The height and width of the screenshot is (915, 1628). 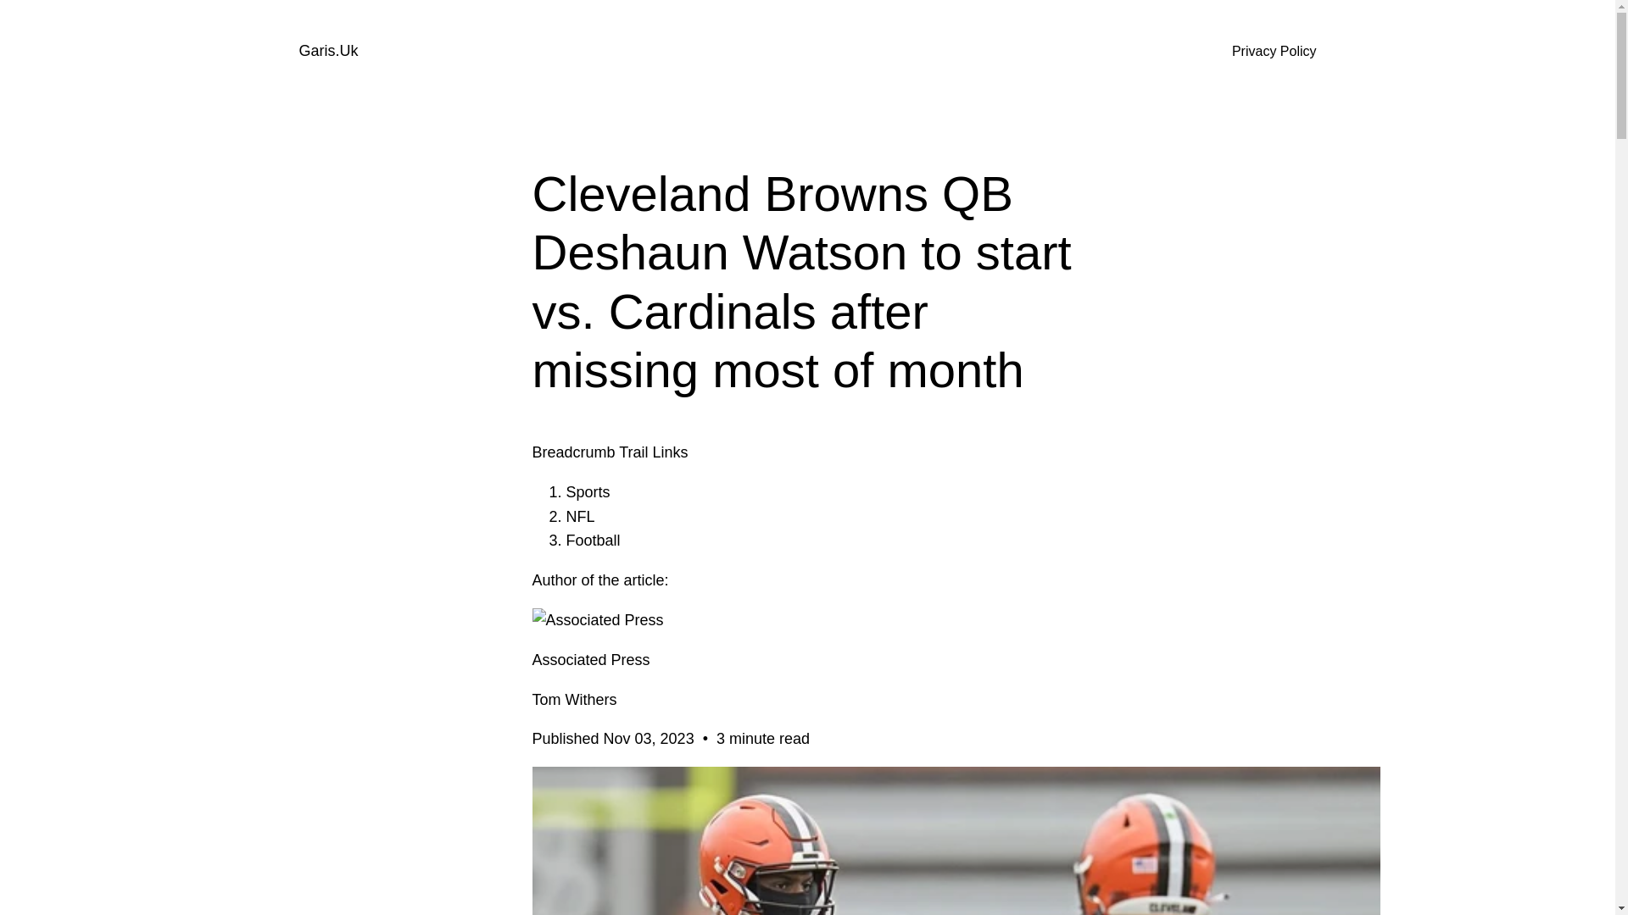 What do you see at coordinates (1274, 51) in the screenshot?
I see `Privacy Policy` at bounding box center [1274, 51].